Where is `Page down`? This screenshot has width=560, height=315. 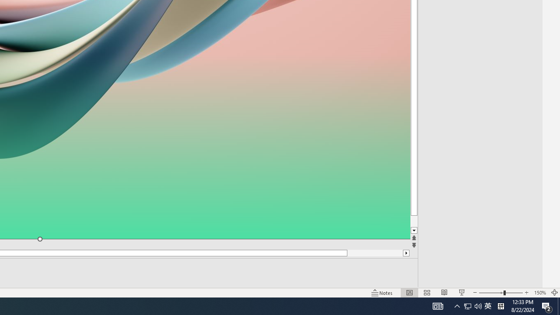 Page down is located at coordinates (430, 221).